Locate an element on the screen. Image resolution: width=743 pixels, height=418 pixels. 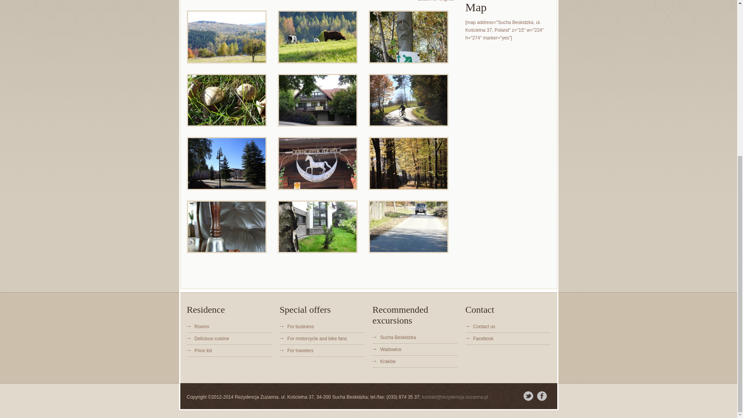
Rooms is located at coordinates (201, 327).